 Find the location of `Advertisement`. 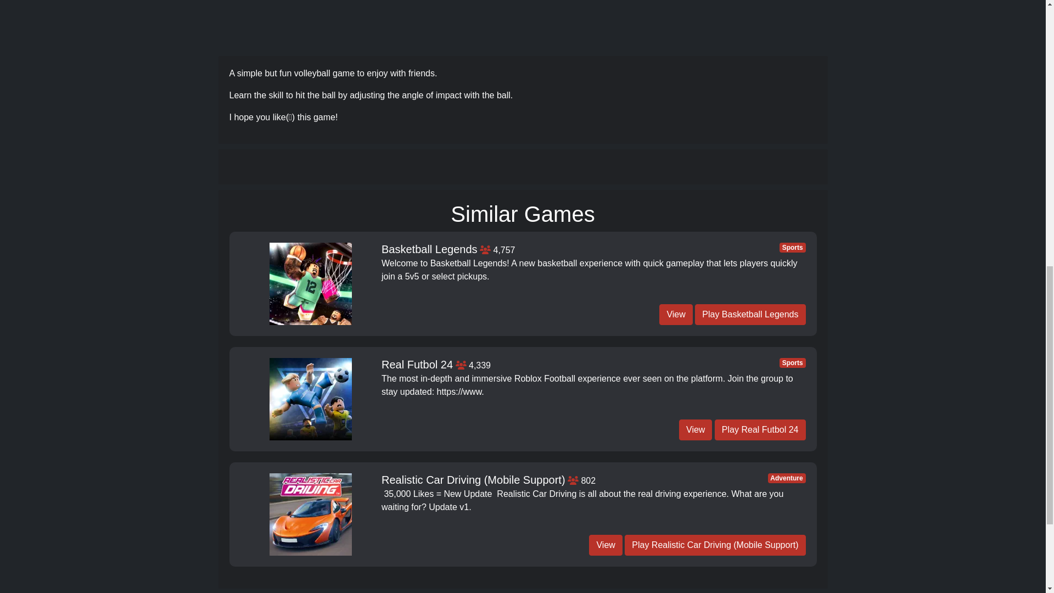

Advertisement is located at coordinates (522, 23).